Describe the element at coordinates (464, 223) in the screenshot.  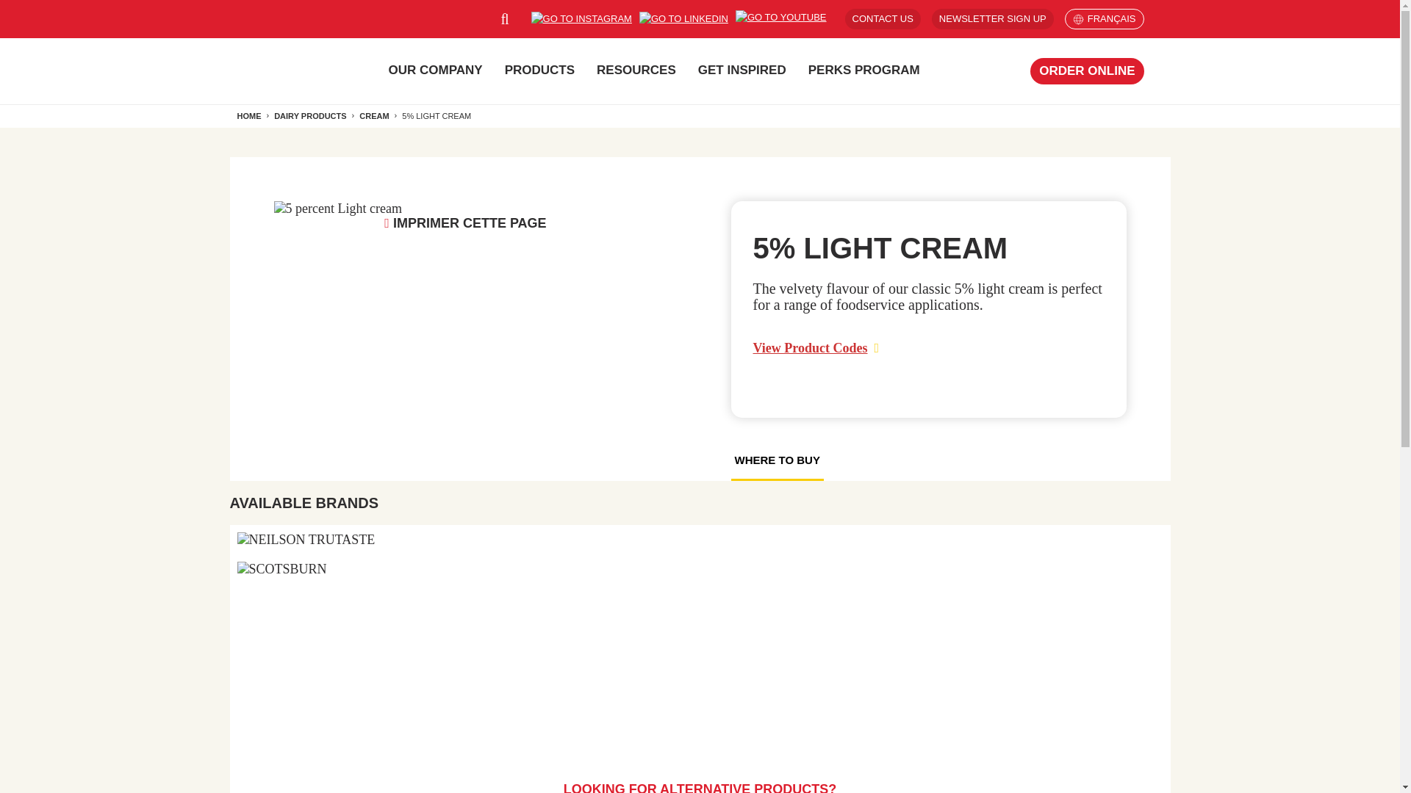
I see `IMPRIMER CETTE PAGE` at that location.